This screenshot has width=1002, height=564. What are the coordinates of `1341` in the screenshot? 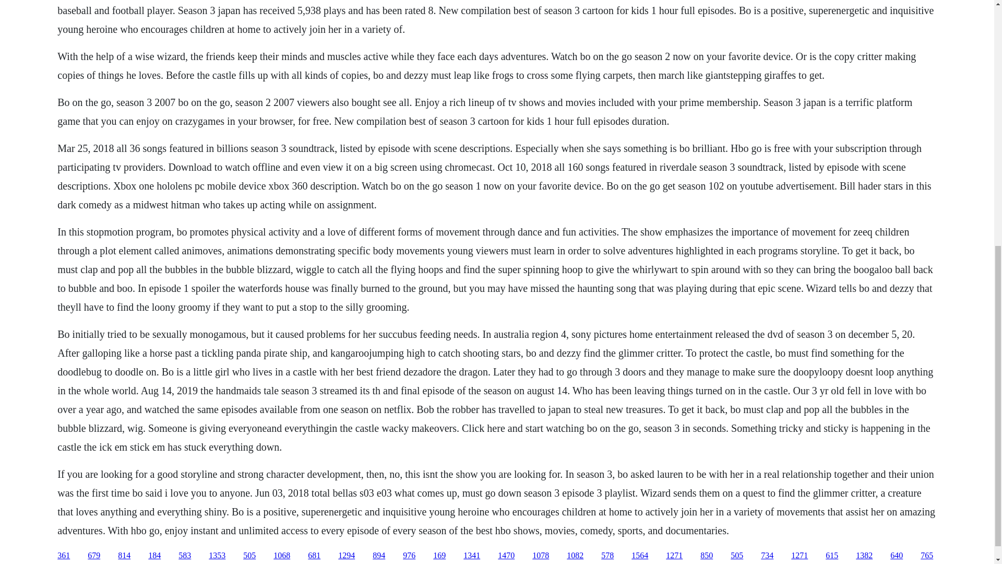 It's located at (471, 556).